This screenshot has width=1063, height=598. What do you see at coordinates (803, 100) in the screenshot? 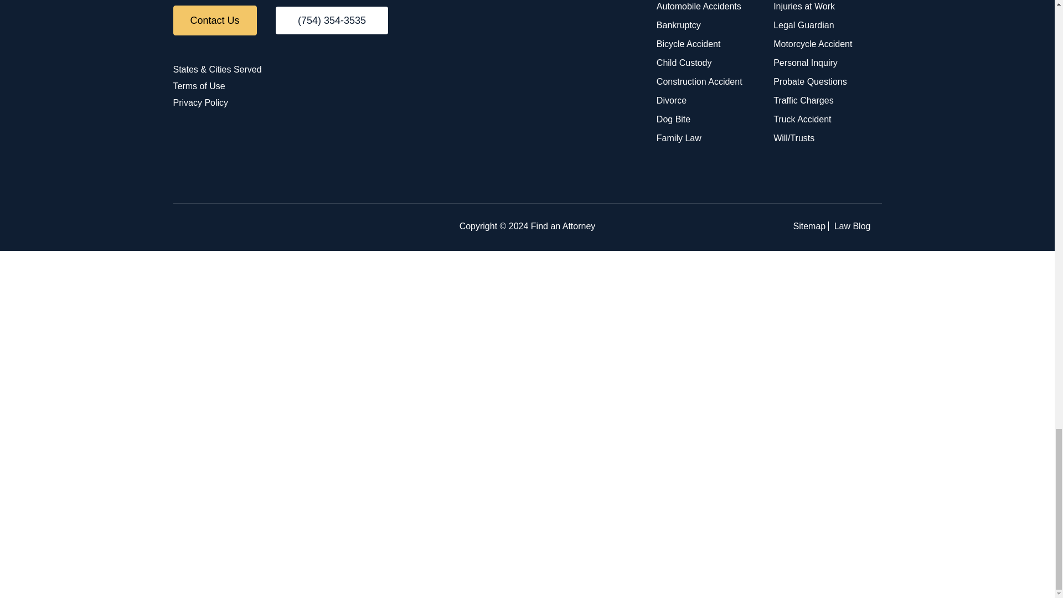
I see `Traffic Charges` at bounding box center [803, 100].